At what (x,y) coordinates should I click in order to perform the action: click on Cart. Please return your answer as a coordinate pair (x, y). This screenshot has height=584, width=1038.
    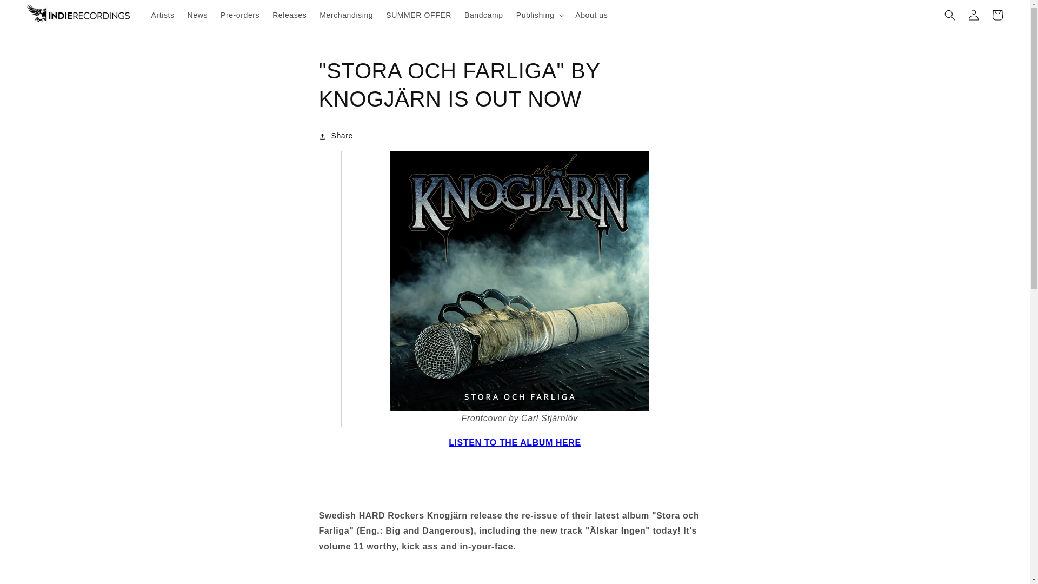
    Looking at the image, I should click on (997, 15).